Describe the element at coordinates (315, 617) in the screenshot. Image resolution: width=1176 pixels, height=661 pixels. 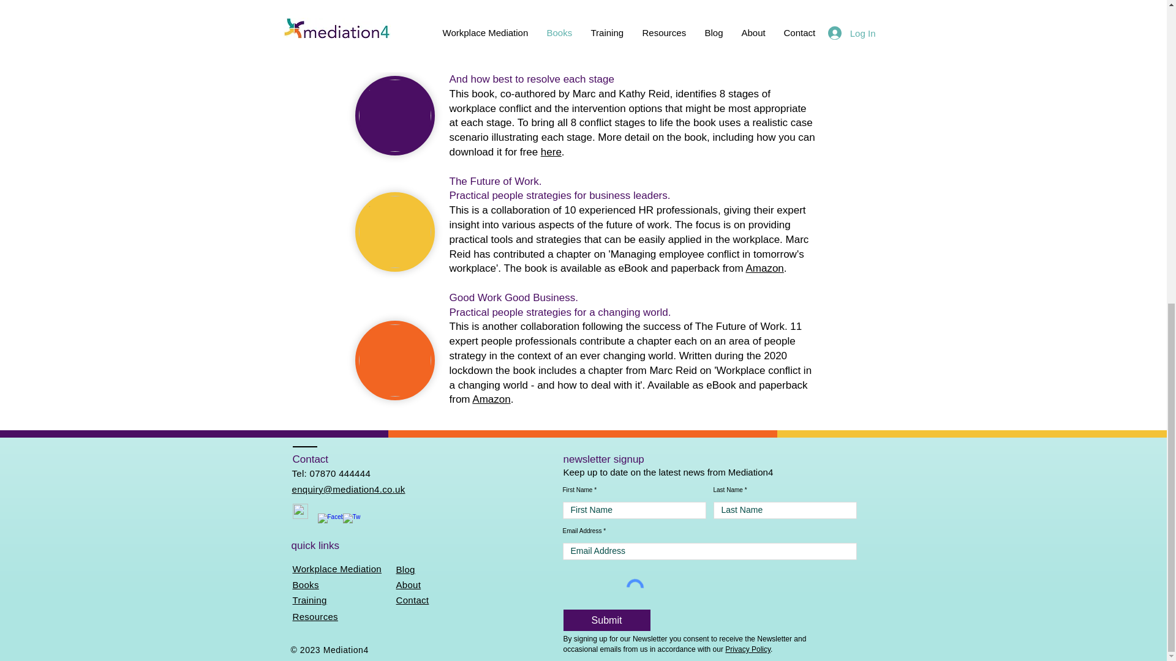
I see `Resources` at that location.